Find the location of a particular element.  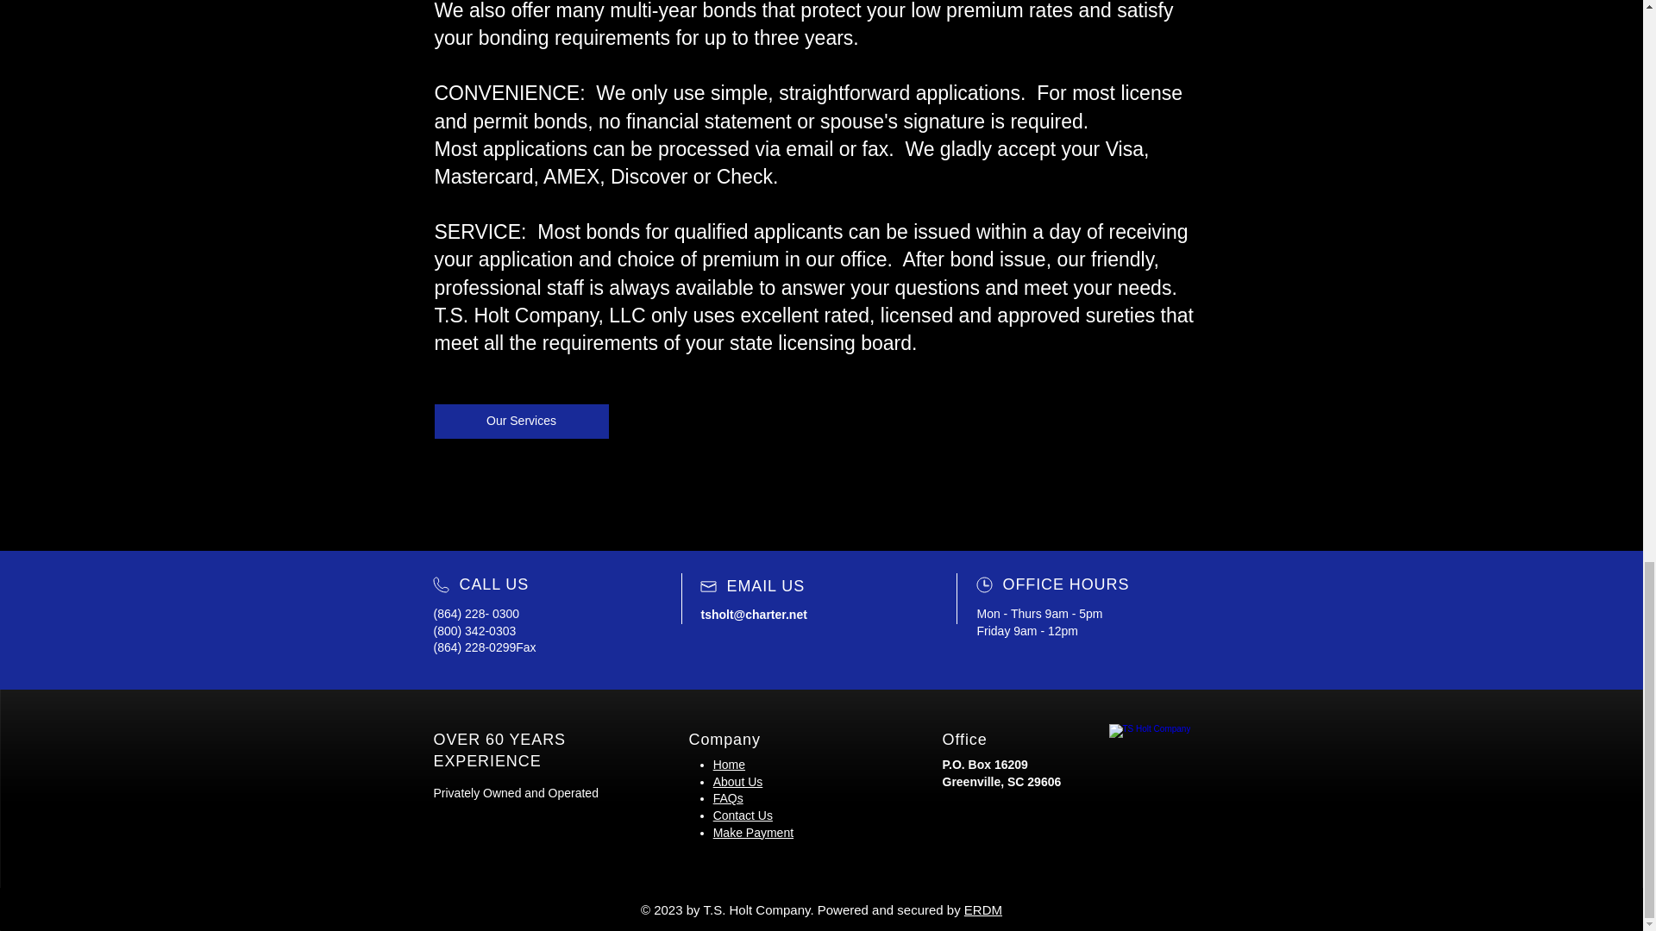

Make Payment is located at coordinates (753, 833).